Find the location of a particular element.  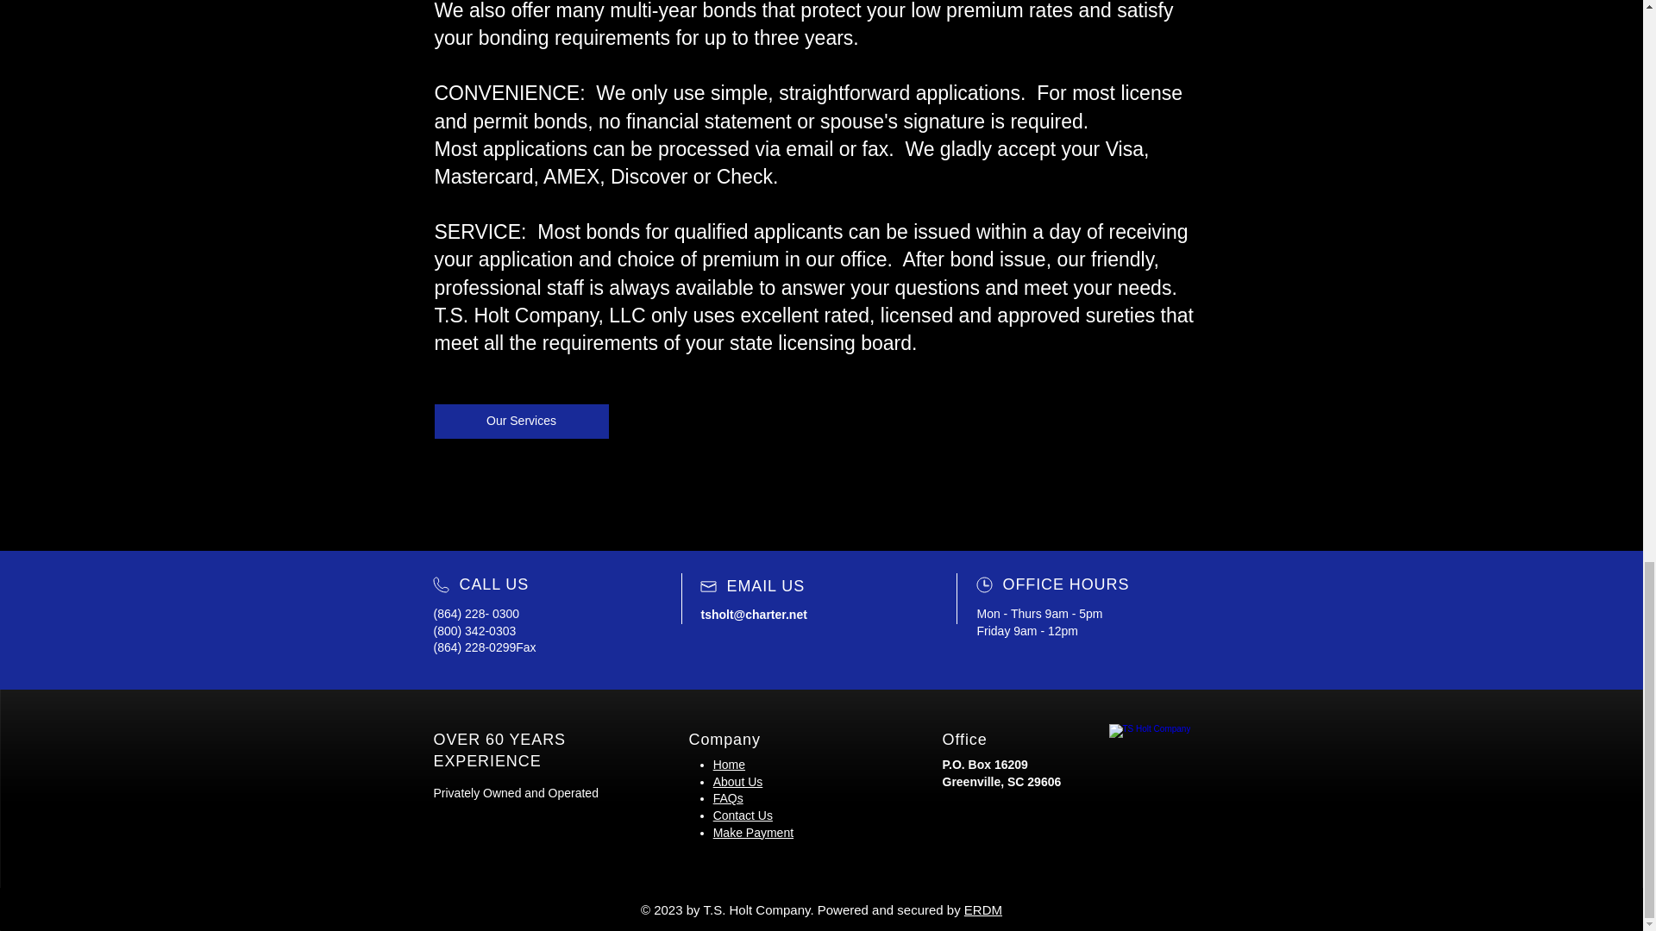

Make Payment is located at coordinates (753, 833).